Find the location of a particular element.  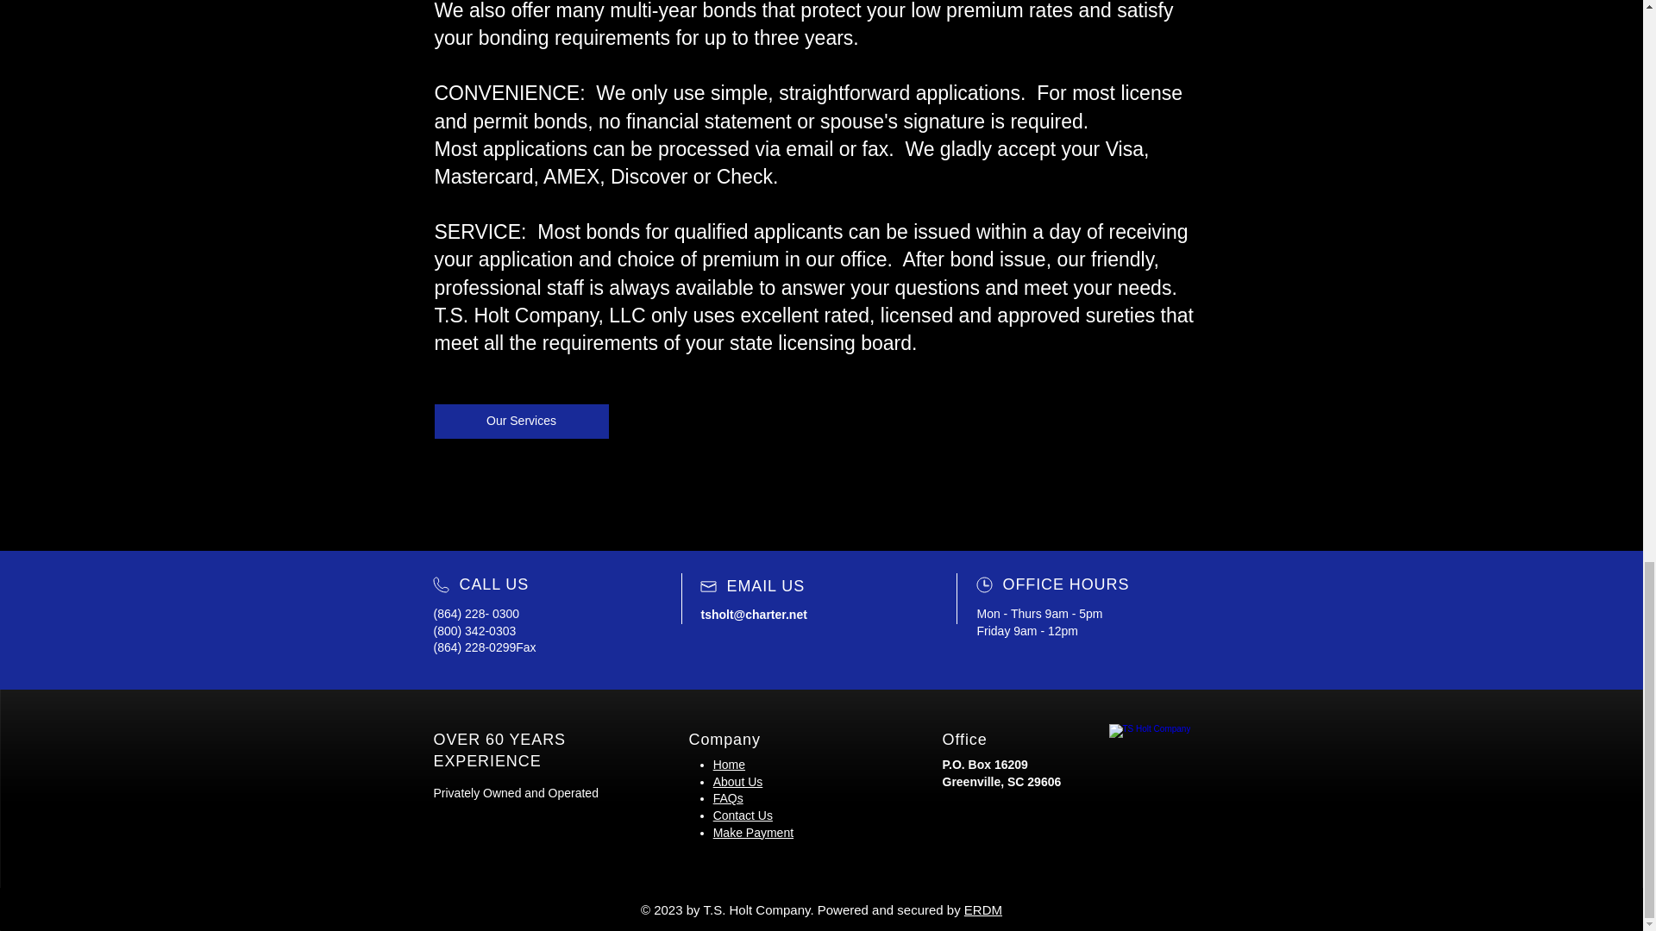

Make Payment is located at coordinates (753, 833).